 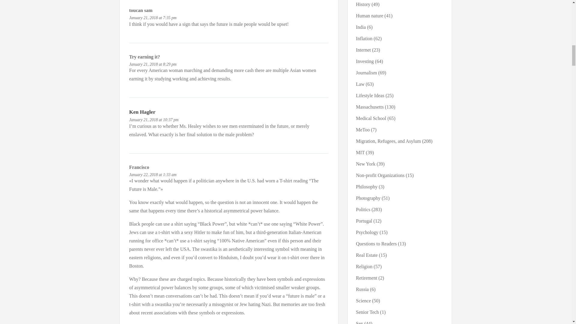 I want to click on January 21, 2018 at 7:35 pm, so click(x=152, y=17).